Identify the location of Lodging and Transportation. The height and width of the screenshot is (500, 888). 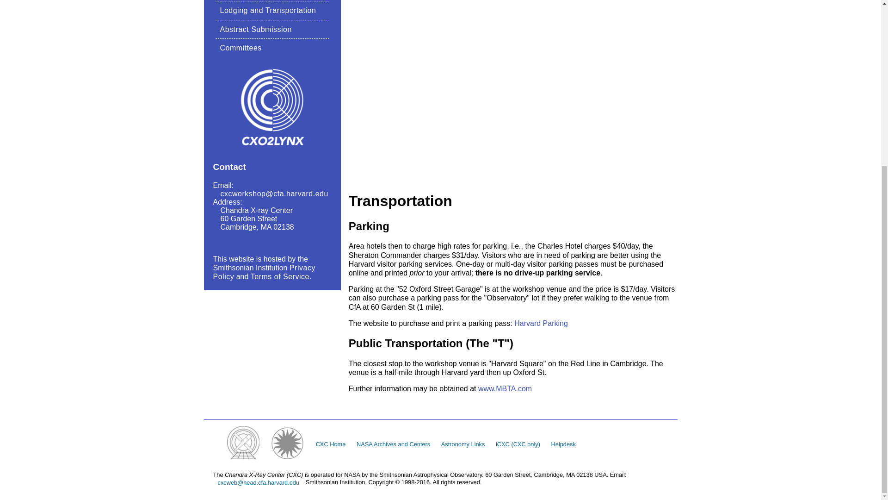
(268, 10).